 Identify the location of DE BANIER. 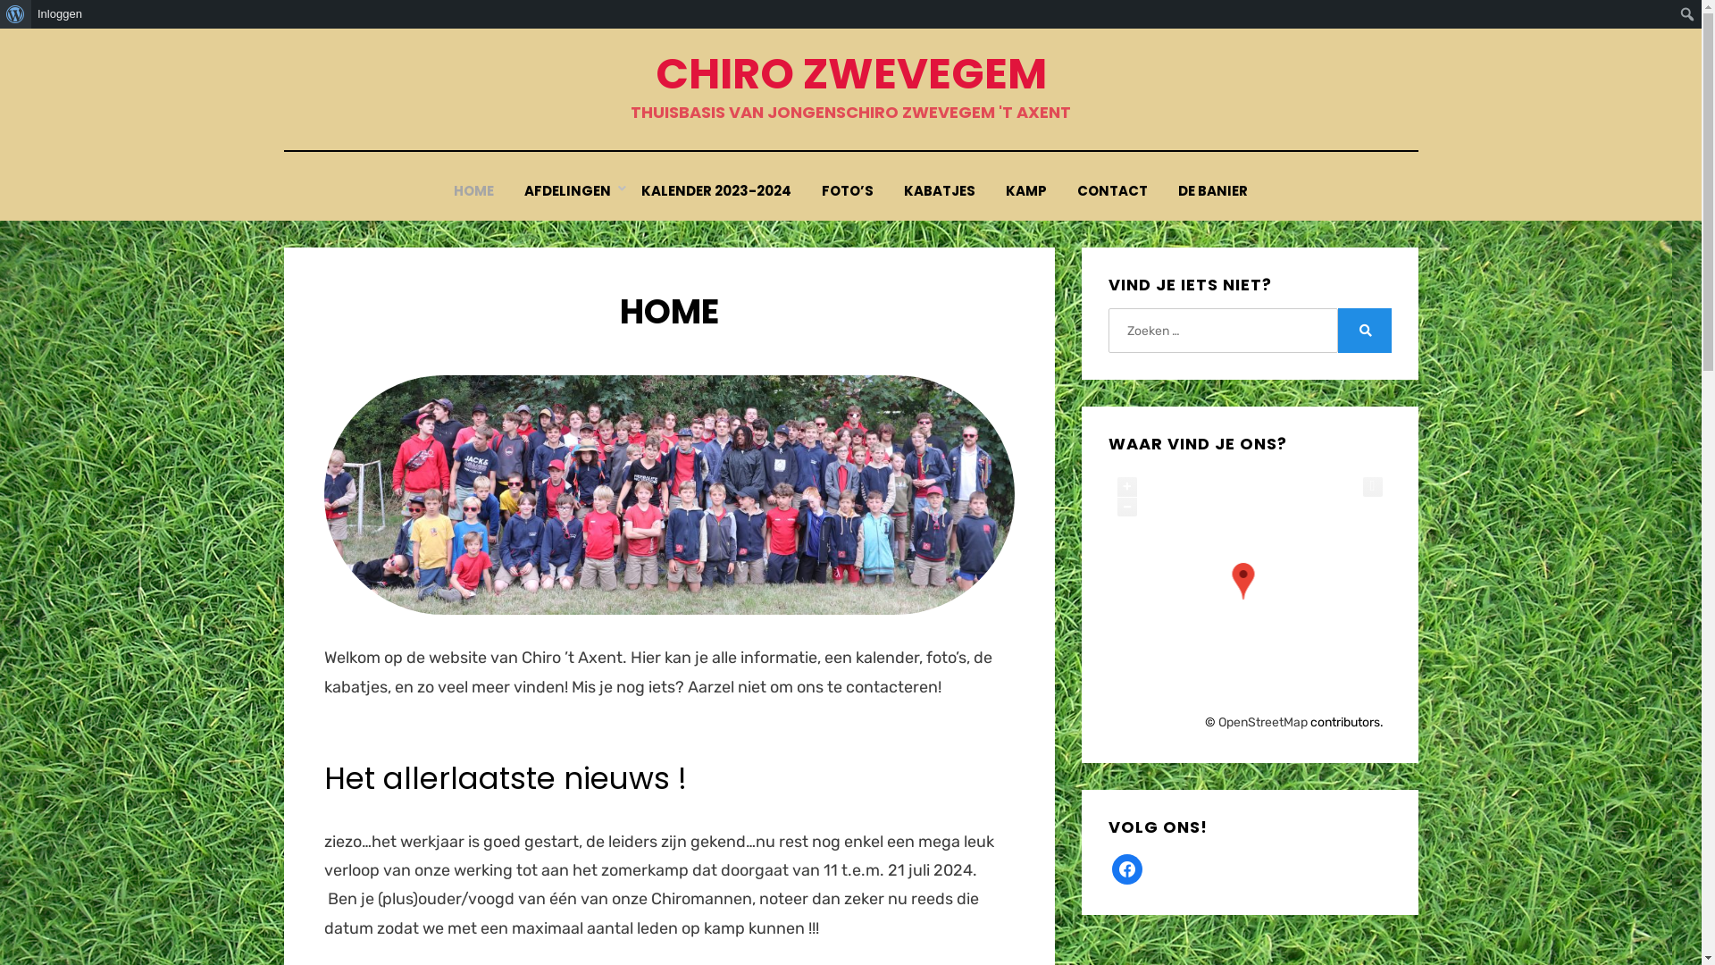
(1213, 191).